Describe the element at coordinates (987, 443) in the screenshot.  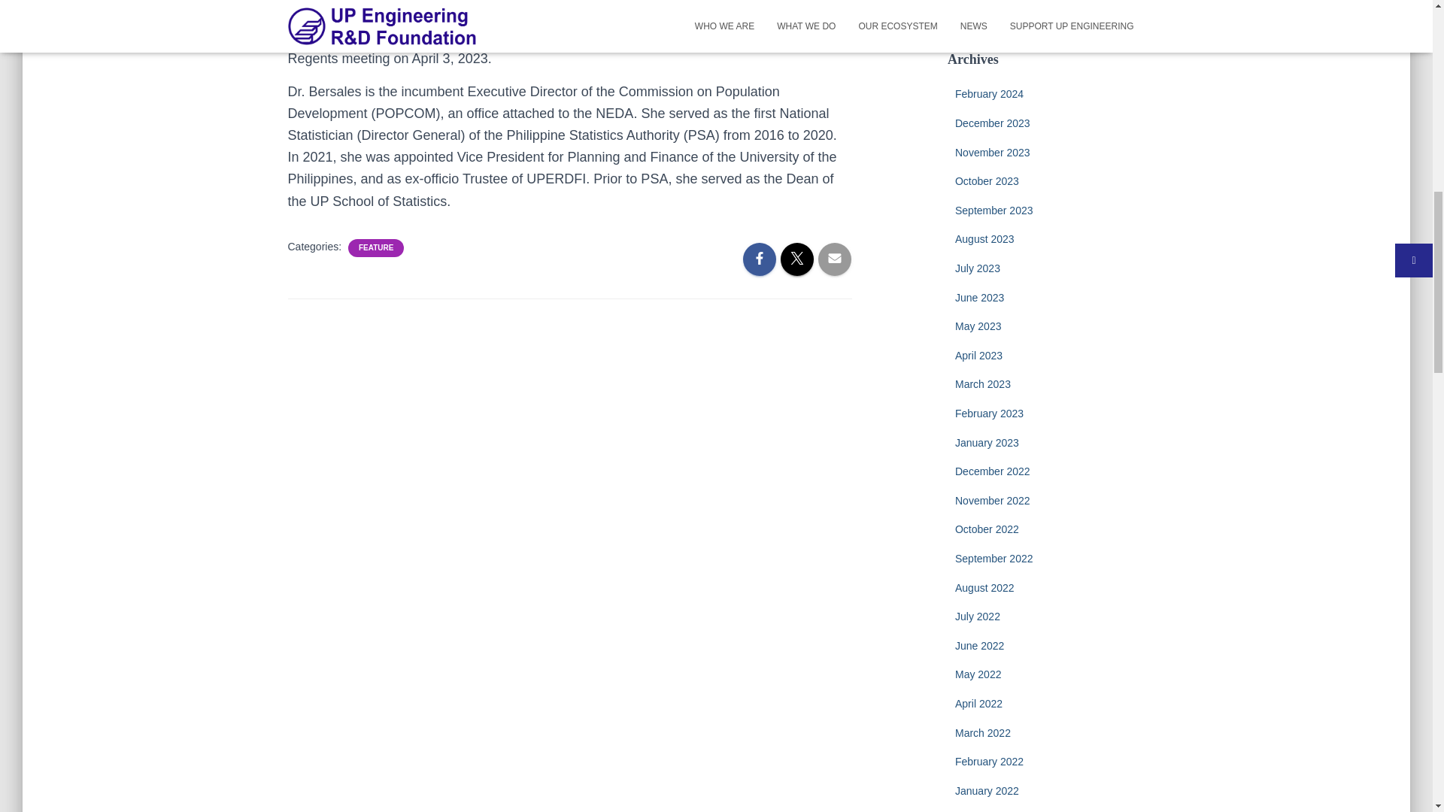
I see `January 2023` at that location.